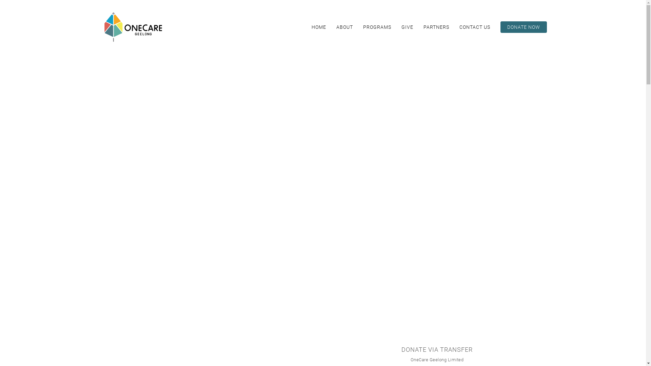 Image resolution: width=651 pixels, height=366 pixels. I want to click on OneCare For Geelong Live Event, so click(323, 194).